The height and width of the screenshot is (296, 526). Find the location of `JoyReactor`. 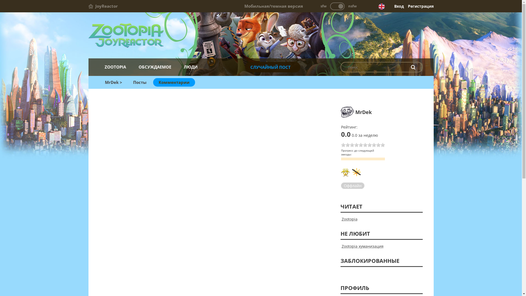

JoyReactor is located at coordinates (103, 6).